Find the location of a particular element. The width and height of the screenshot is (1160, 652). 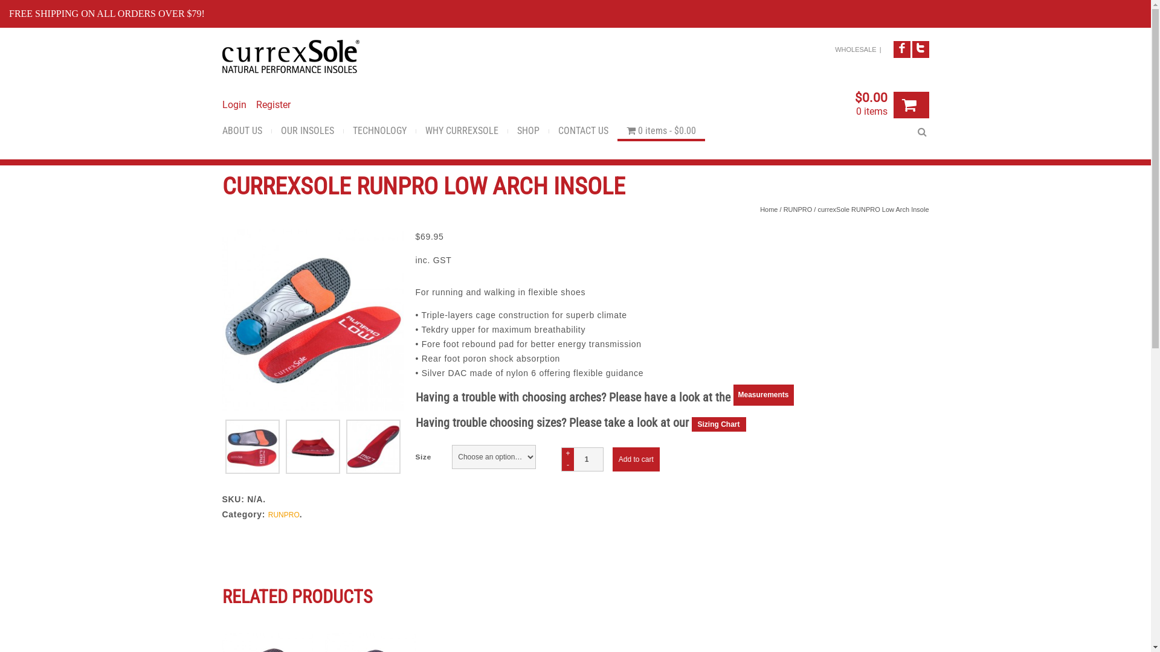

WHY CURREXSOLE is located at coordinates (462, 132).